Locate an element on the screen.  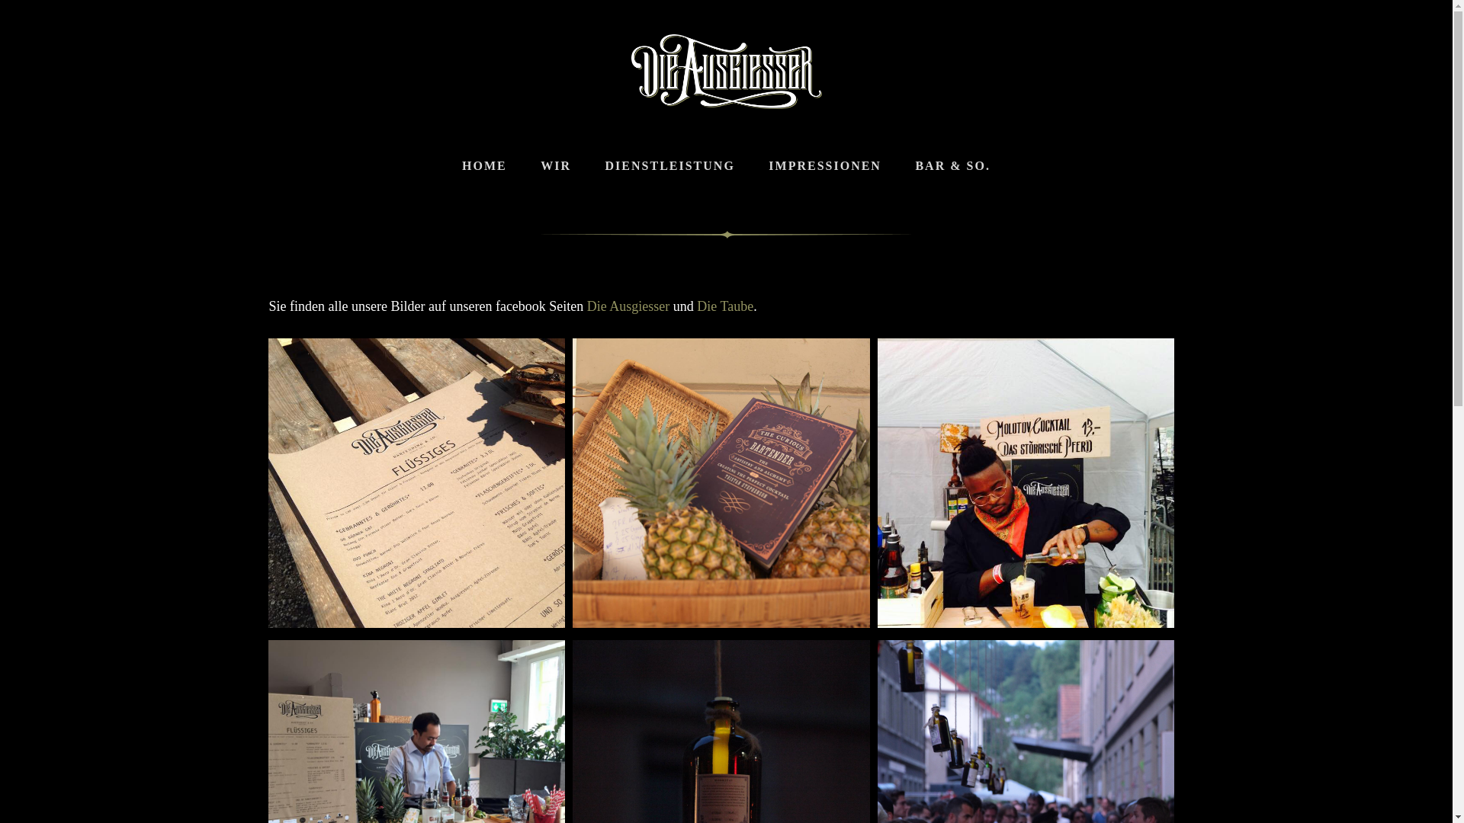
IMPRESSIONEN is located at coordinates (825, 166).